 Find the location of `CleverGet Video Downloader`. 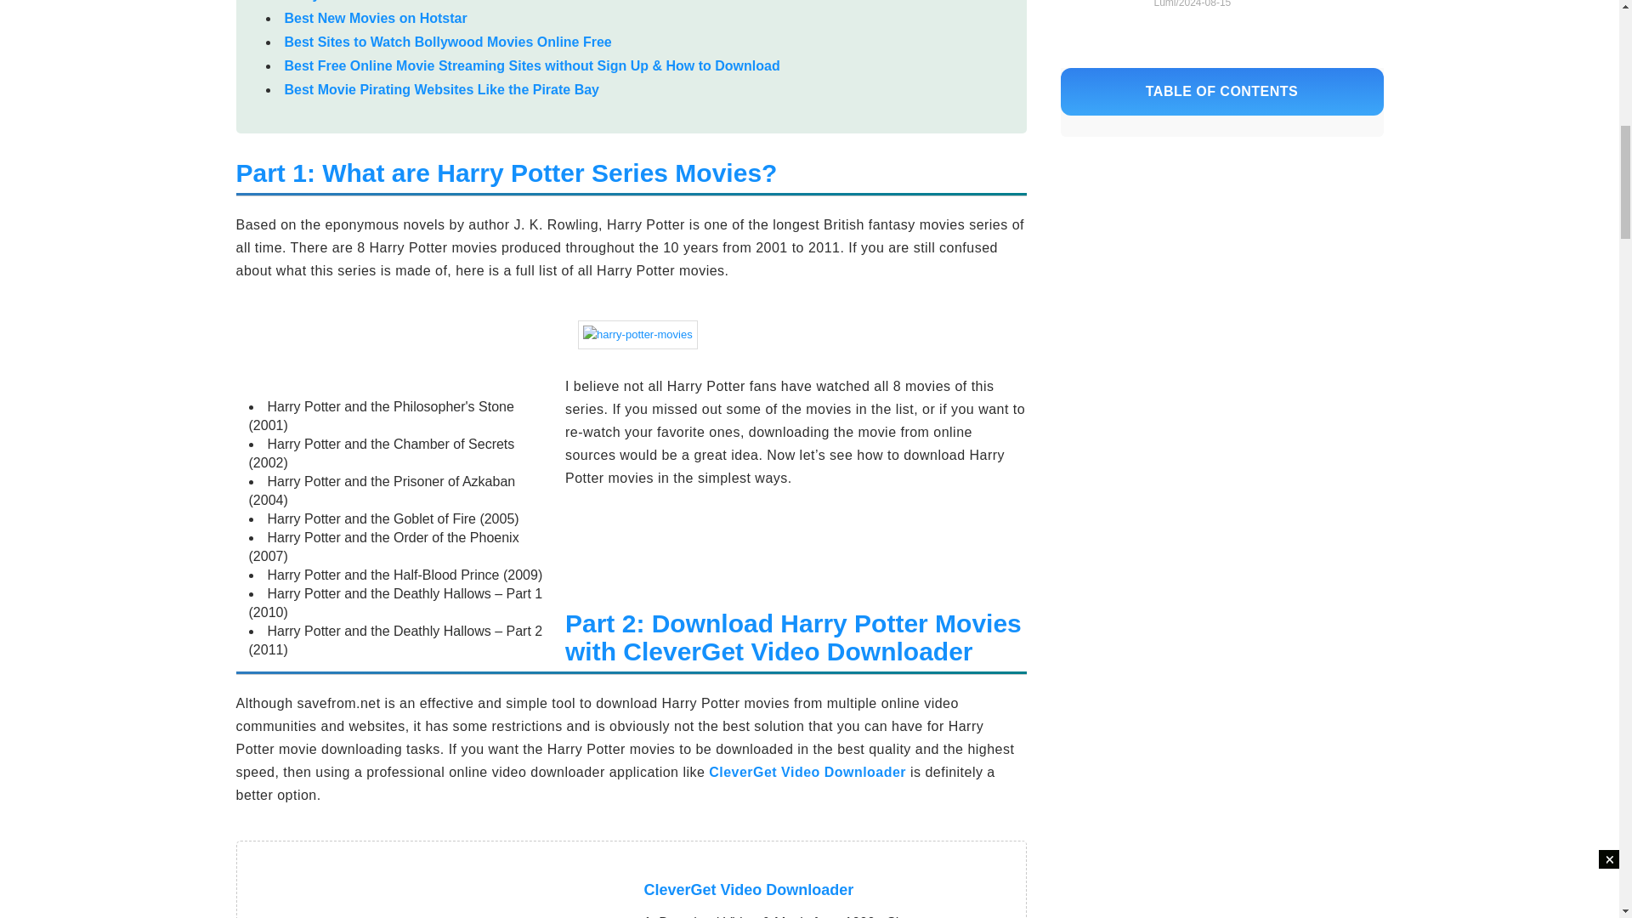

CleverGet Video Downloader is located at coordinates (807, 772).